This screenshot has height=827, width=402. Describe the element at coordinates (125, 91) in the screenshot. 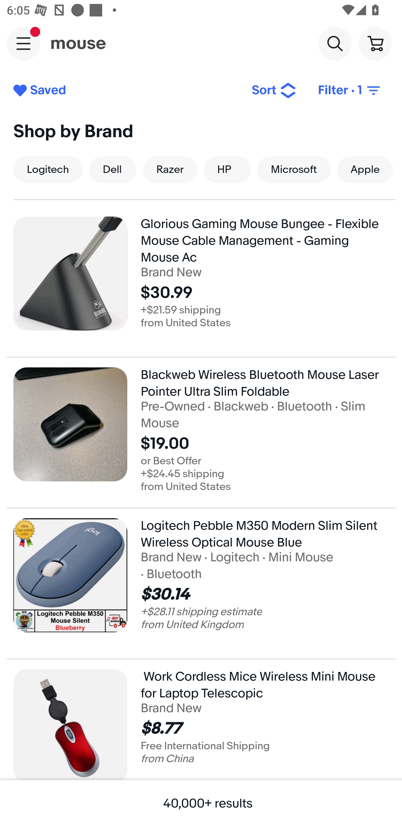

I see `Saved` at that location.